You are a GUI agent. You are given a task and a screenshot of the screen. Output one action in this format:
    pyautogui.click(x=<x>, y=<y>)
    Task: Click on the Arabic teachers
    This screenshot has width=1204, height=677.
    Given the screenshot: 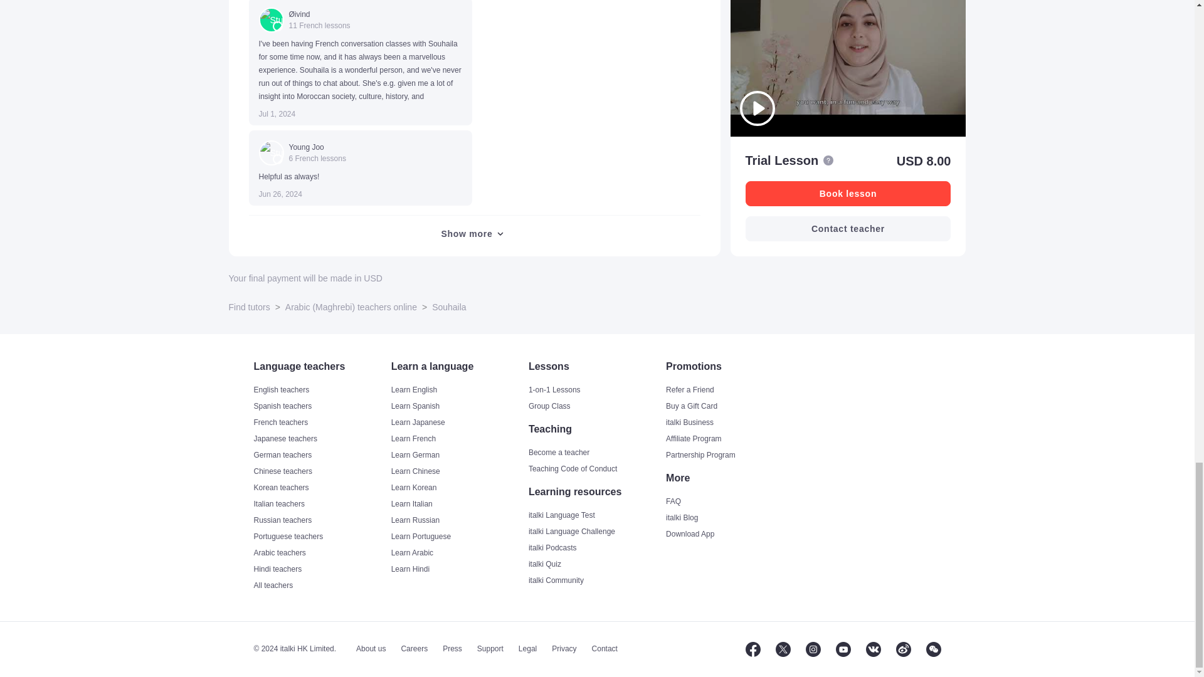 What is the action you would take?
    pyautogui.click(x=320, y=553)
    